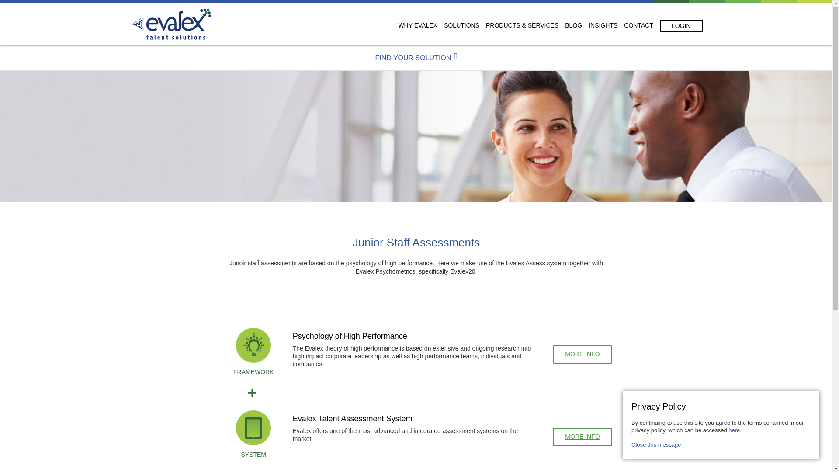  What do you see at coordinates (461, 25) in the screenshot?
I see `SOLUTIONS` at bounding box center [461, 25].